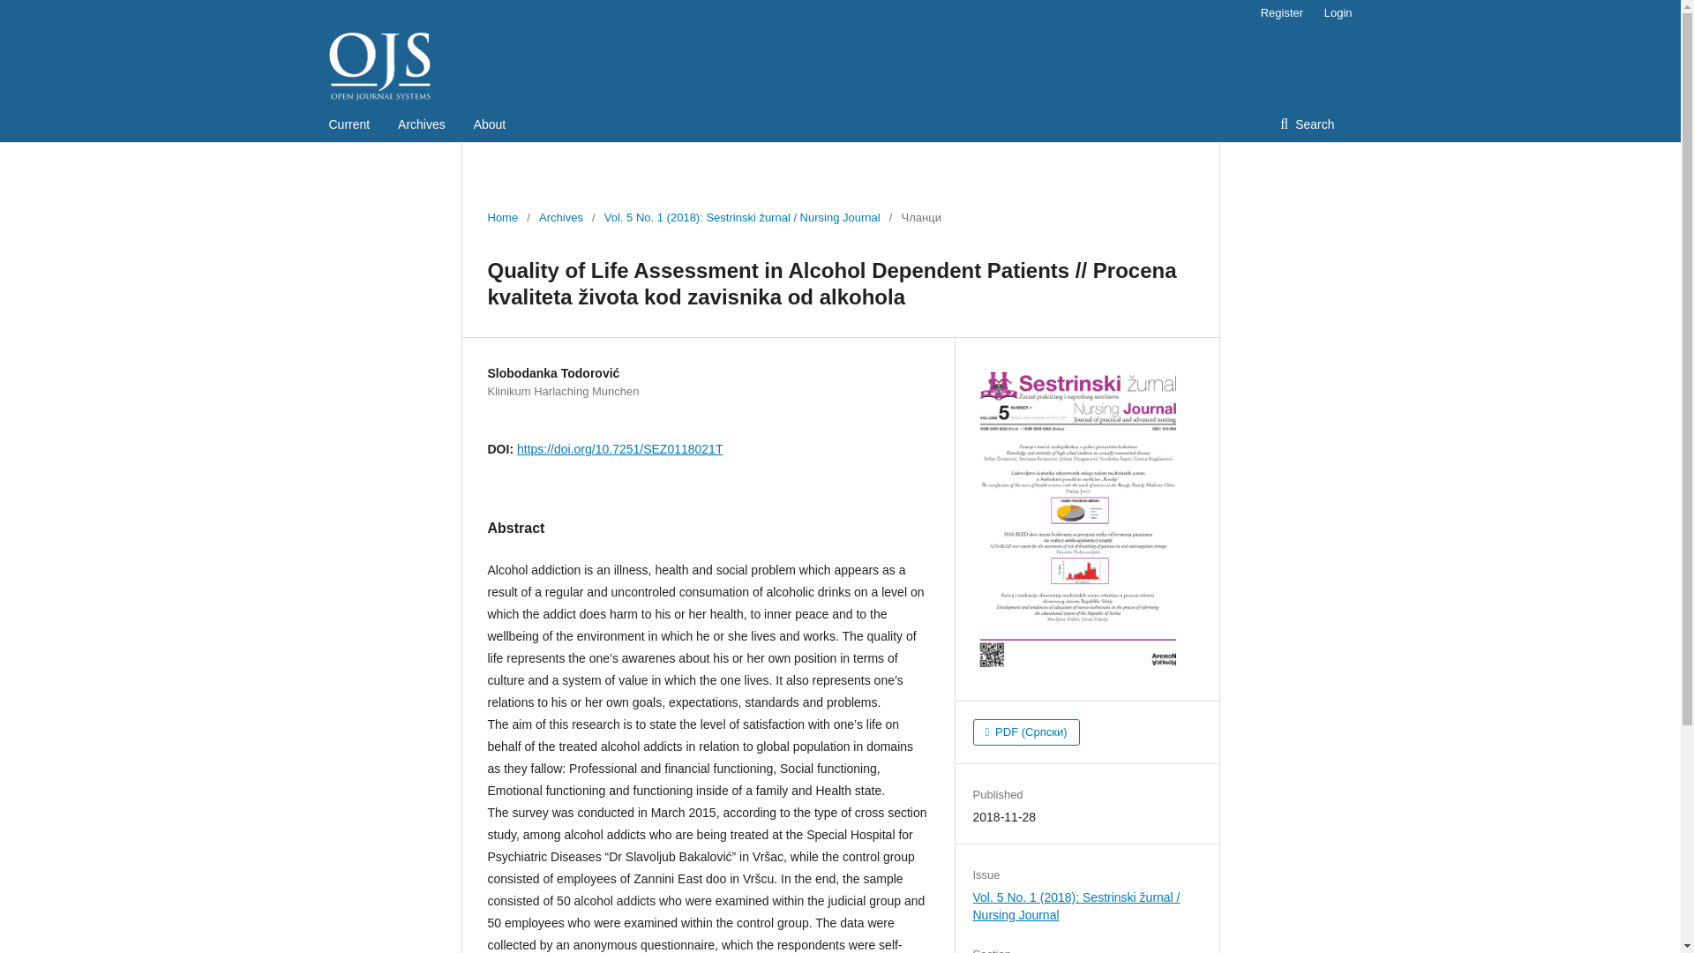 This screenshot has height=953, width=1694. Describe the element at coordinates (1334, 13) in the screenshot. I see `Login` at that location.